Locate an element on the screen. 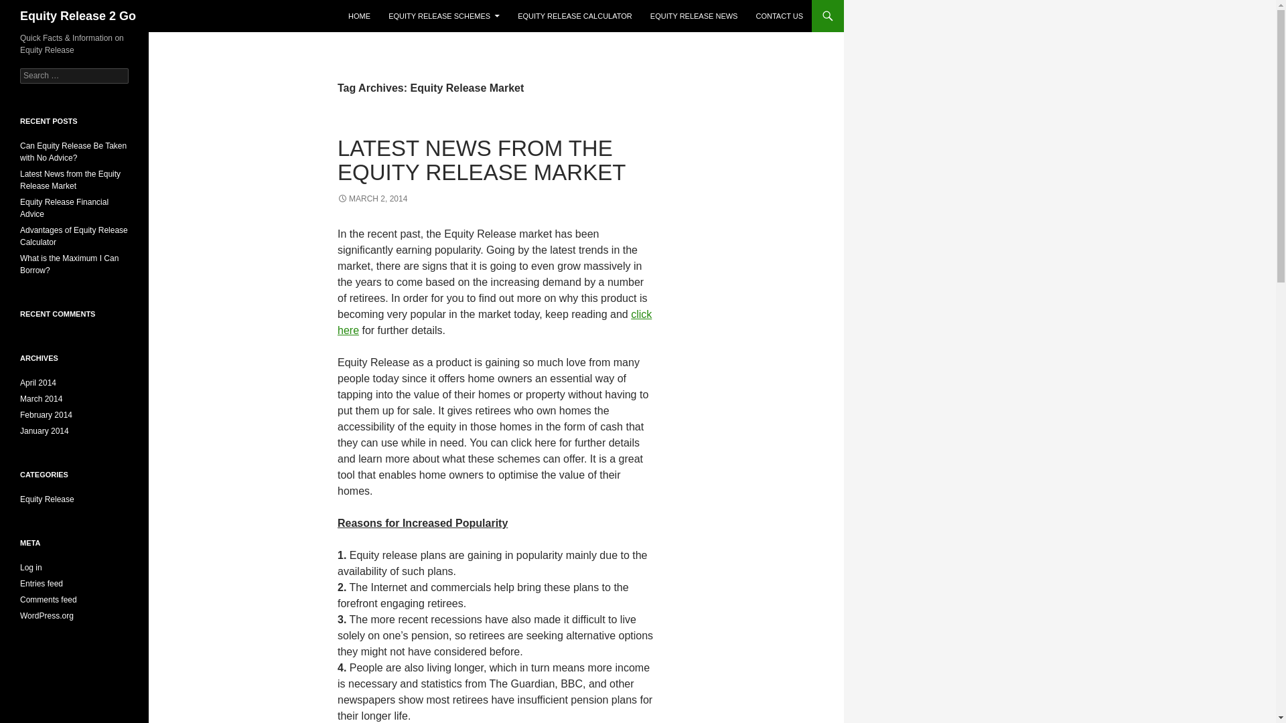  MARCH 2, 2014 is located at coordinates (372, 198).